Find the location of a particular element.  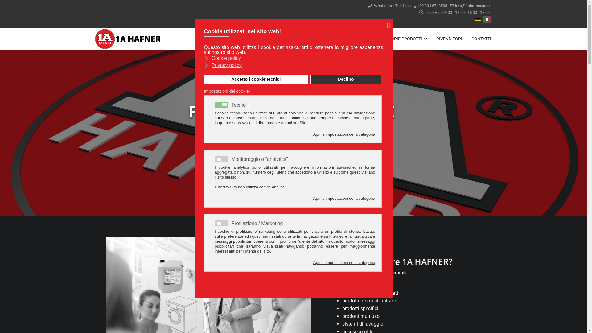

Accetto i cookie tecnici is located at coordinates (256, 80).